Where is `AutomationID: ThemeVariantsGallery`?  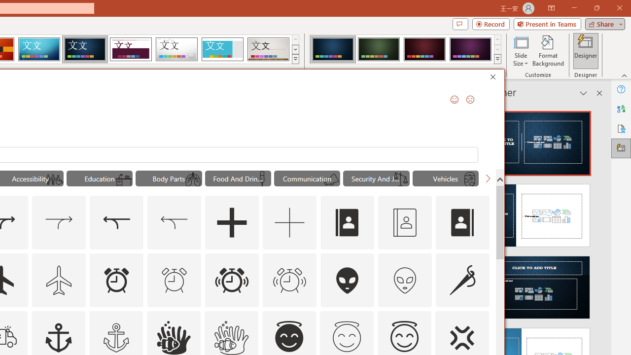
AutomationID: ThemeVariantsGallery is located at coordinates (405, 49).